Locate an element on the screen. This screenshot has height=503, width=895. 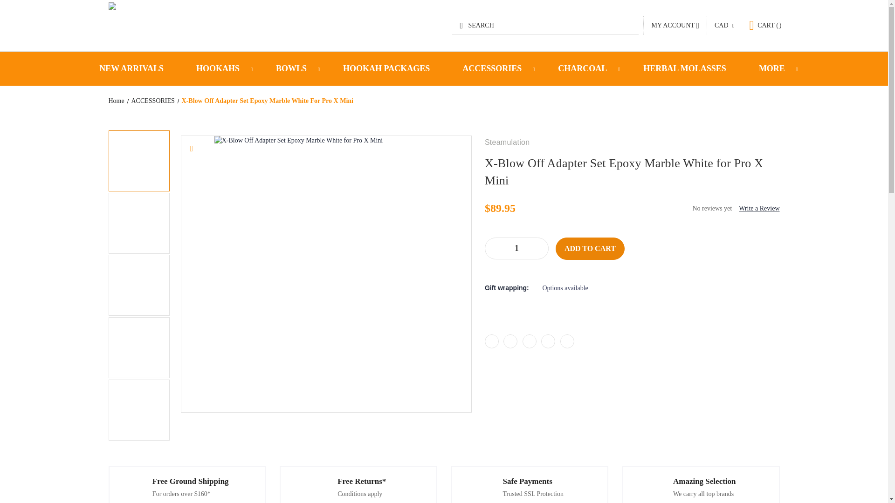
1 is located at coordinates (516, 248).